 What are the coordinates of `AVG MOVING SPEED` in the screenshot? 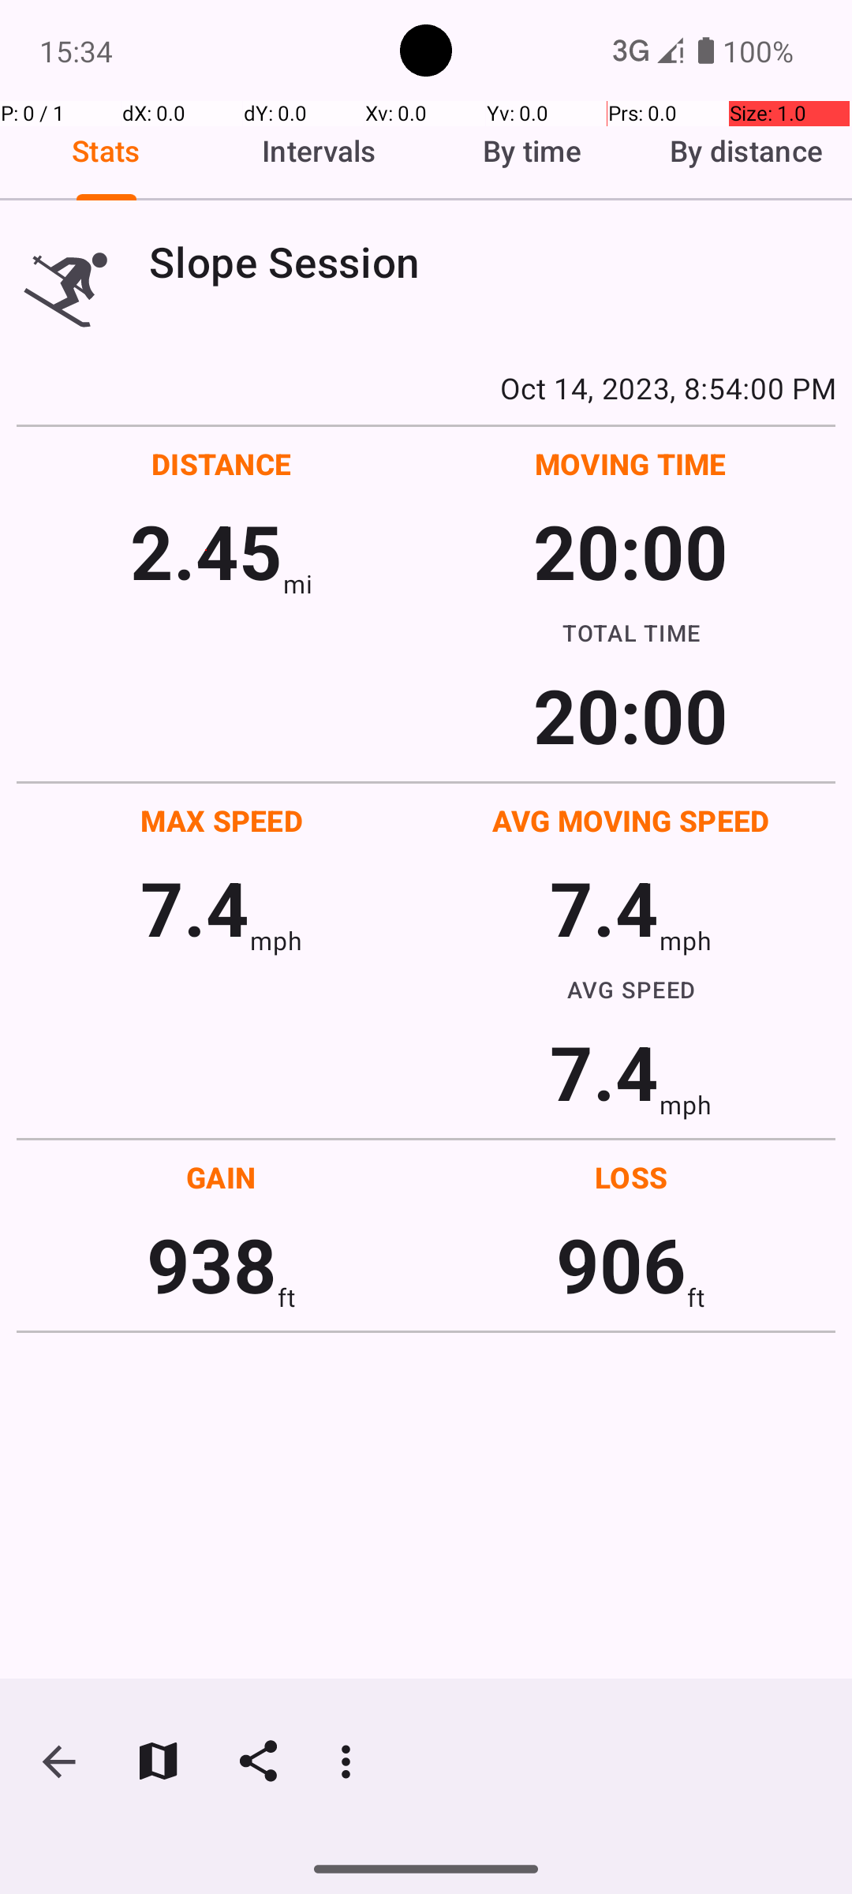 It's located at (631, 821).